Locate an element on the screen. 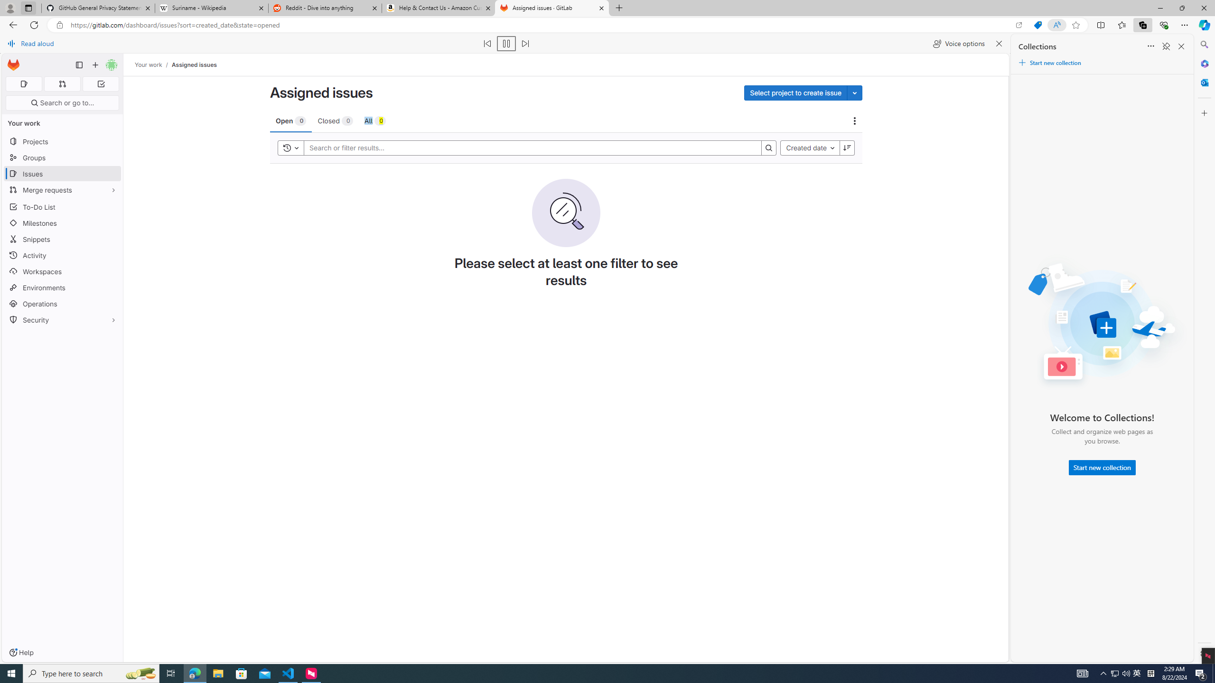 The width and height of the screenshot is (1215, 683). Snippets is located at coordinates (63, 239).